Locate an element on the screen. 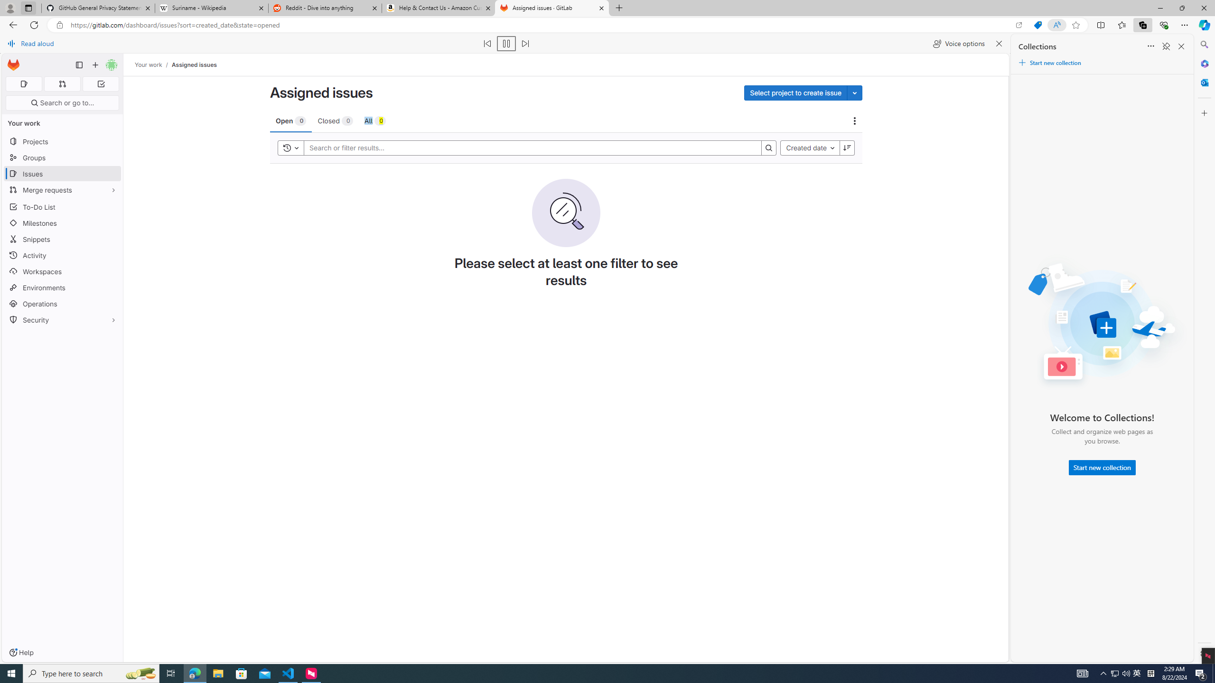 The width and height of the screenshot is (1215, 683). Snippets is located at coordinates (63, 239).